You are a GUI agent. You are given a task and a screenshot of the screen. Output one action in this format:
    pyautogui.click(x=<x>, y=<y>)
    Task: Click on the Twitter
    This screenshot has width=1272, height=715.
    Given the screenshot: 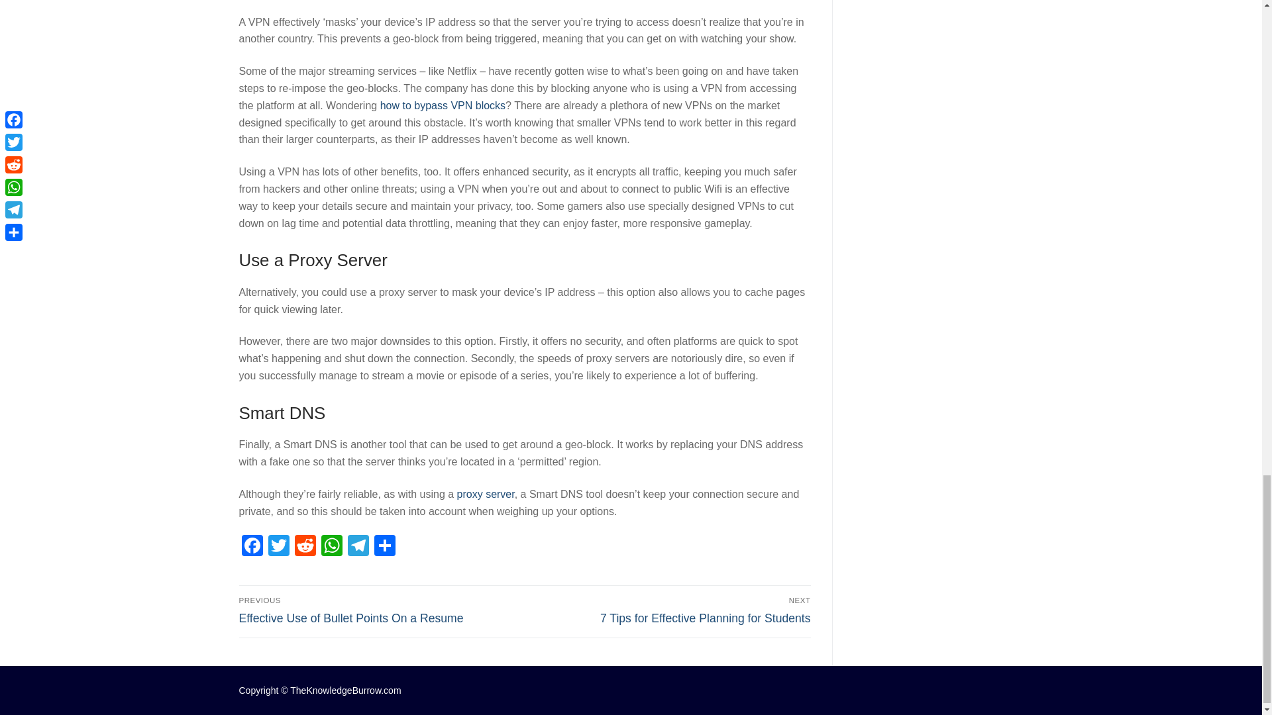 What is the action you would take?
    pyautogui.click(x=278, y=547)
    